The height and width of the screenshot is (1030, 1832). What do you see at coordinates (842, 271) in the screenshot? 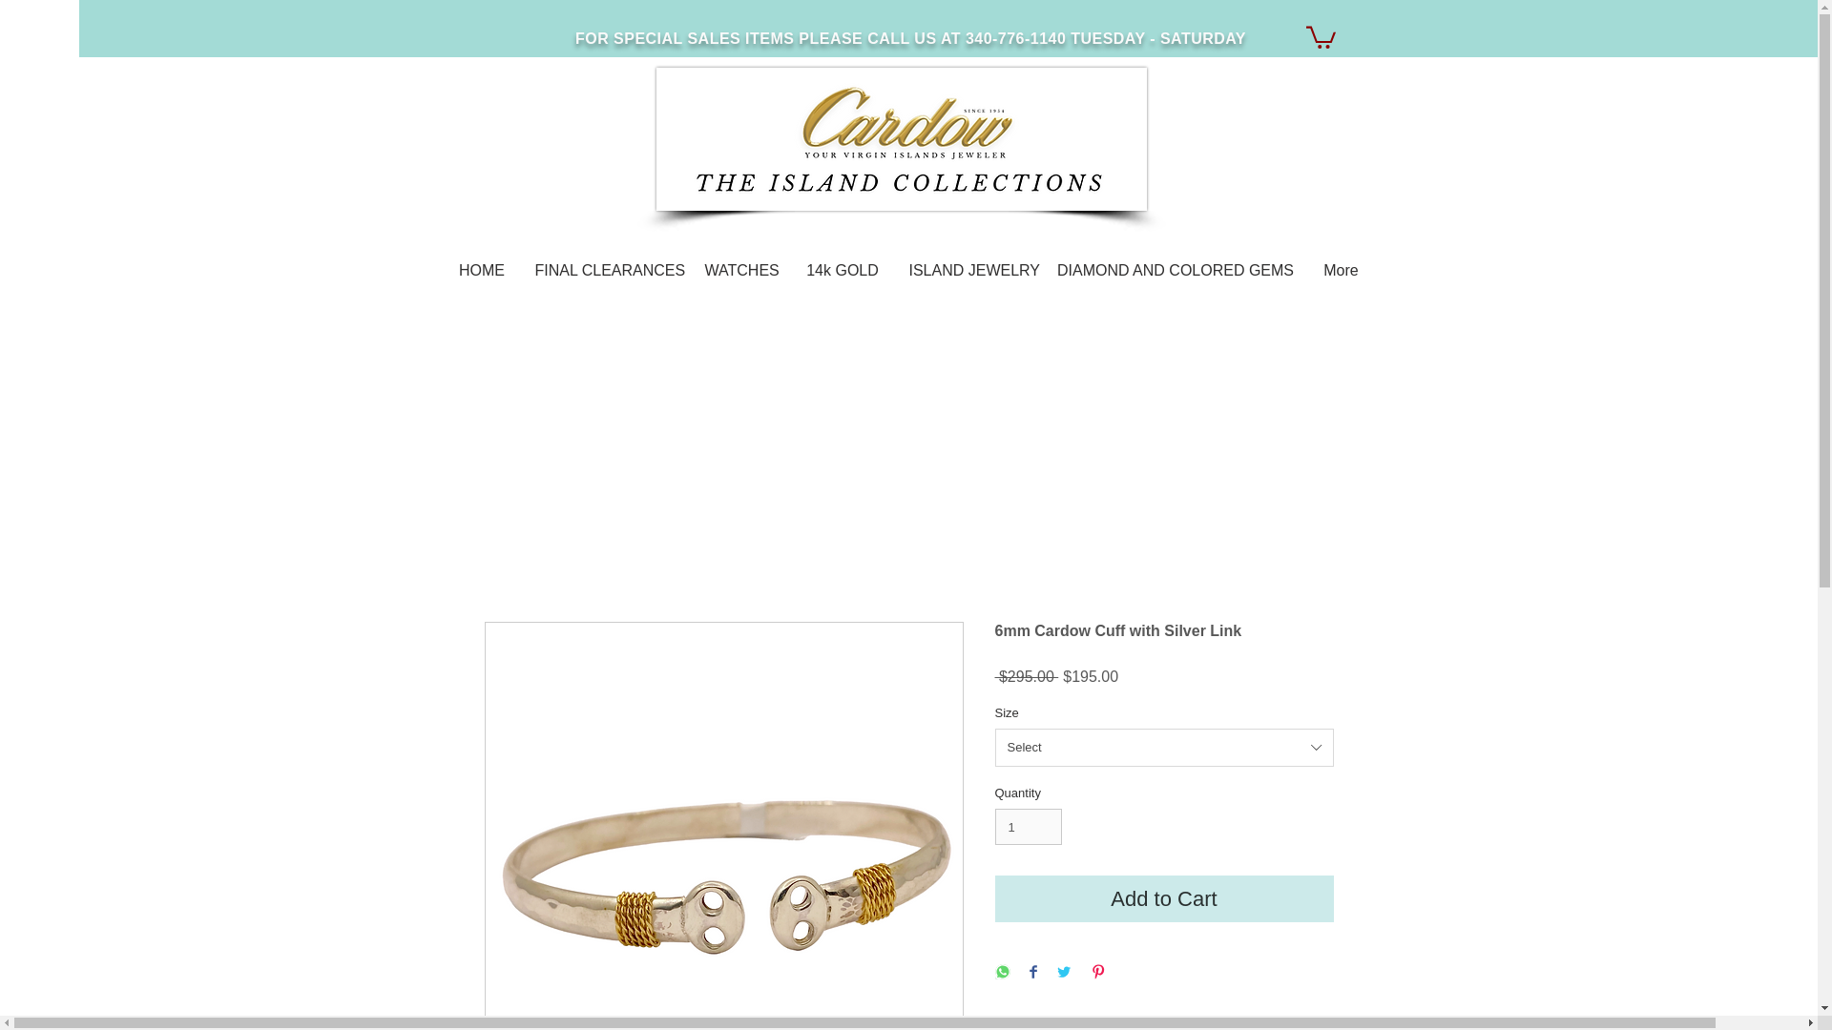
I see `14k GOLD` at bounding box center [842, 271].